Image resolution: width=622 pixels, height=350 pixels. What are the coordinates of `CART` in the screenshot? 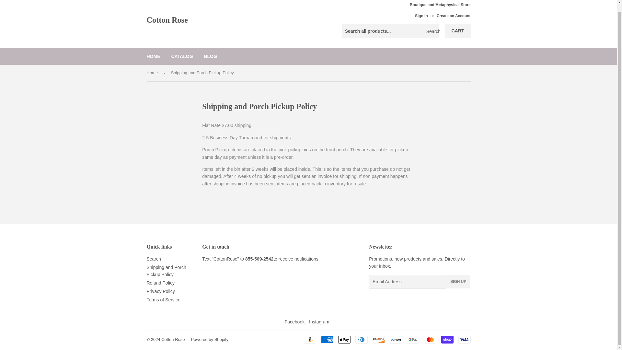 It's located at (458, 31).